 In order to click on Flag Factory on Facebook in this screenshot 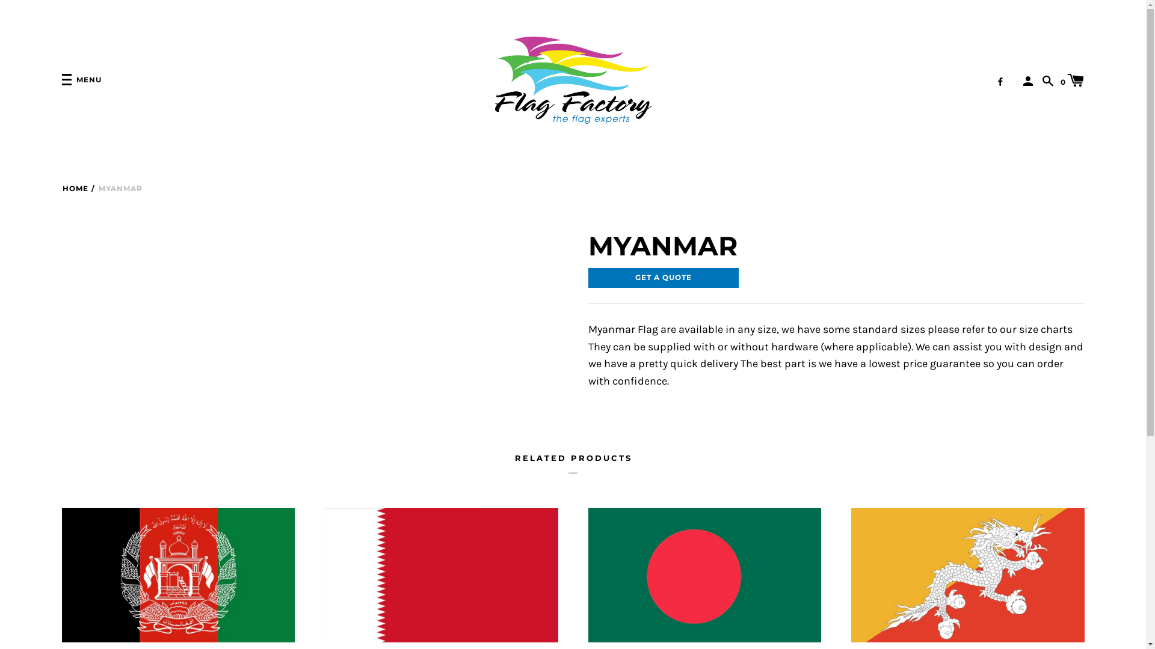, I will do `click(1000, 82)`.